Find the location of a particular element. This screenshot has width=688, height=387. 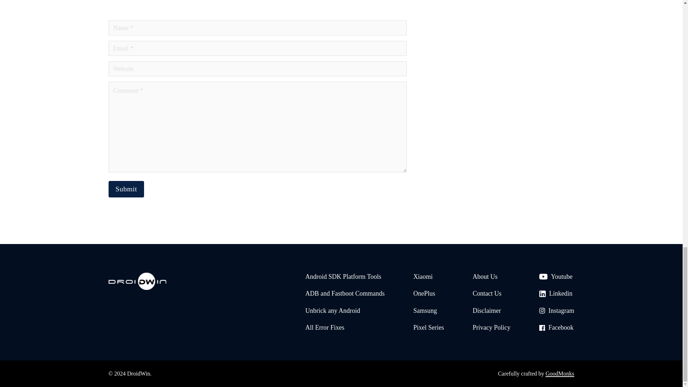

Submit is located at coordinates (126, 189).